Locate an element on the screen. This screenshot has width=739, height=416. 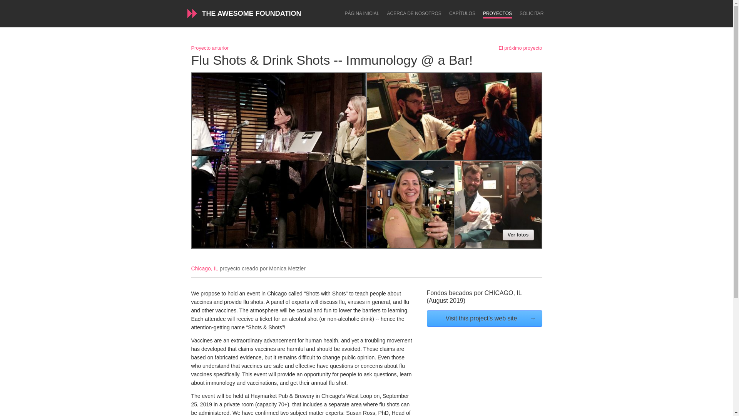
PROYECTOS is located at coordinates (497, 15).